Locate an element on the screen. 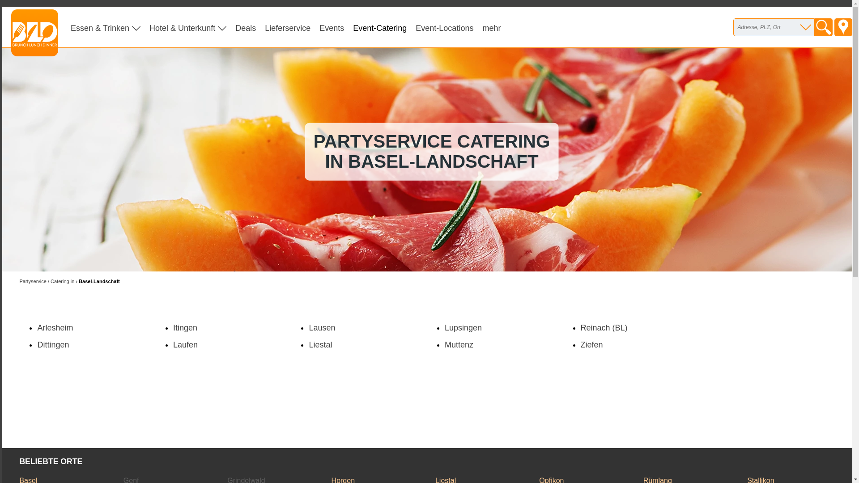 Image resolution: width=859 pixels, height=483 pixels. Muttenz is located at coordinates (459, 345).